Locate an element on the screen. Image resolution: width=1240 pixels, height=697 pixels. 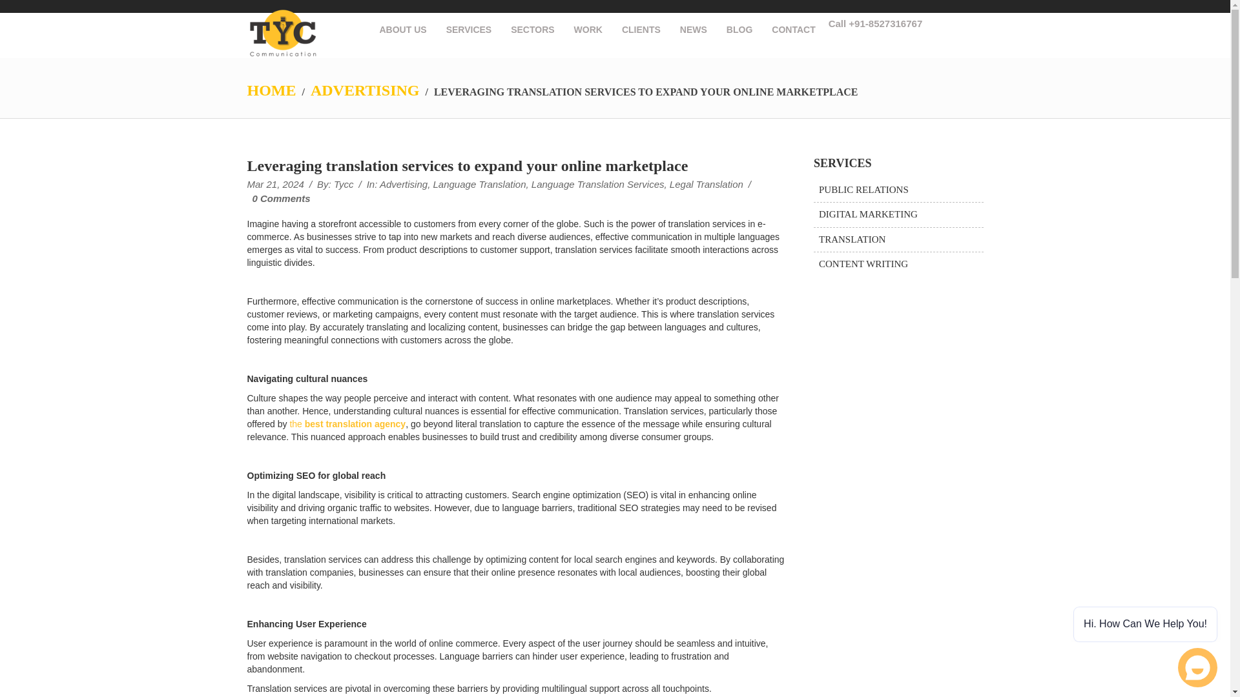
TRANSLATION is located at coordinates (851, 239).